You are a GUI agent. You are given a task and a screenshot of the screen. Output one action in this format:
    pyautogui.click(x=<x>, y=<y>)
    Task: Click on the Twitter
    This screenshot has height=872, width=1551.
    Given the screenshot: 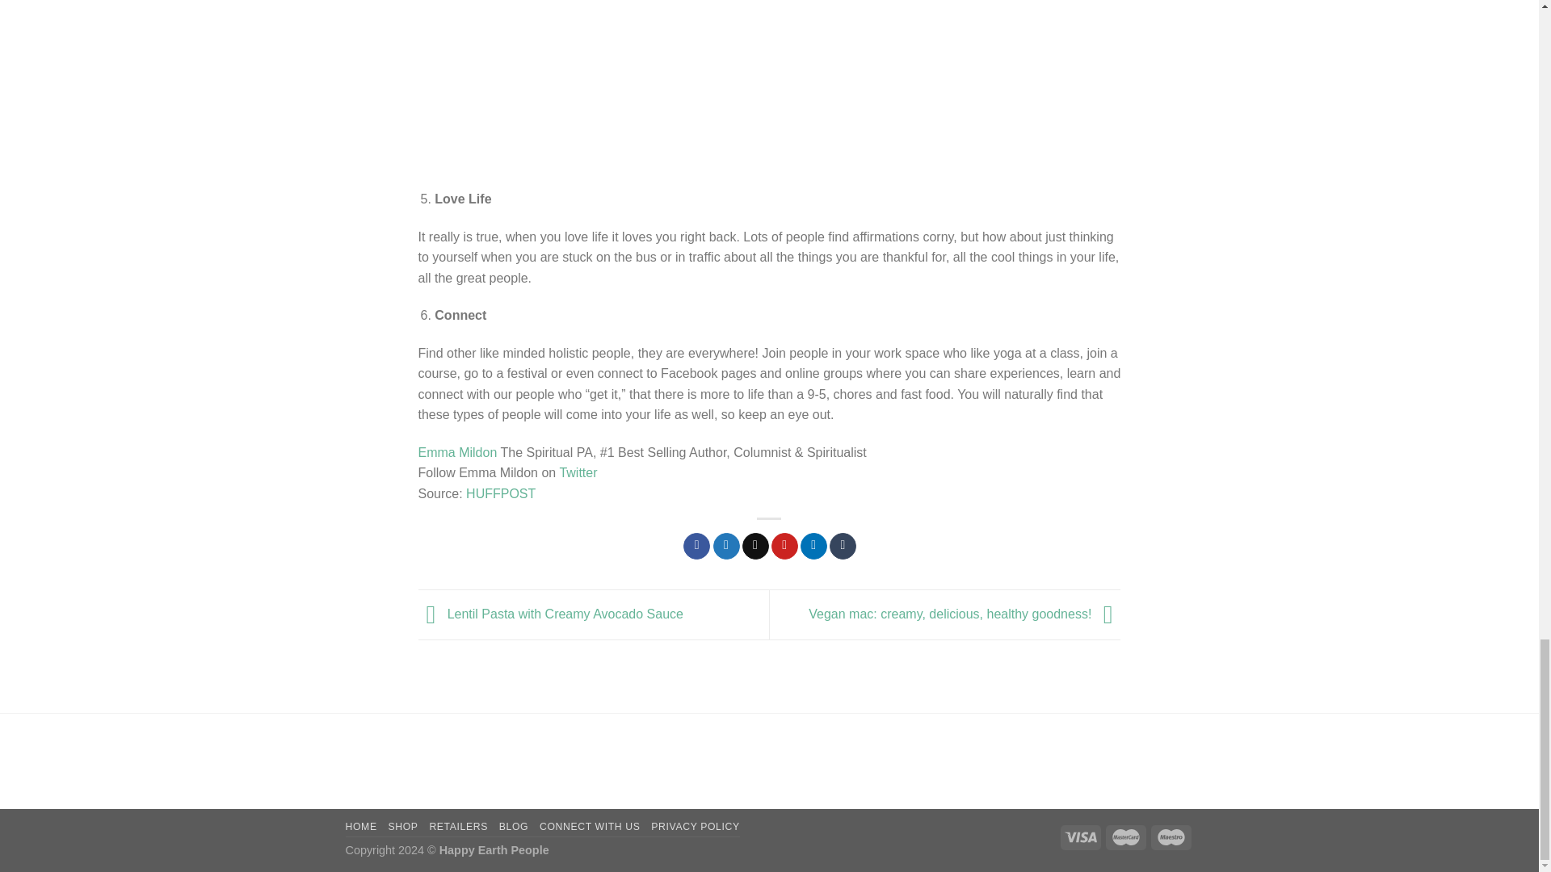 What is the action you would take?
    pyautogui.click(x=578, y=472)
    